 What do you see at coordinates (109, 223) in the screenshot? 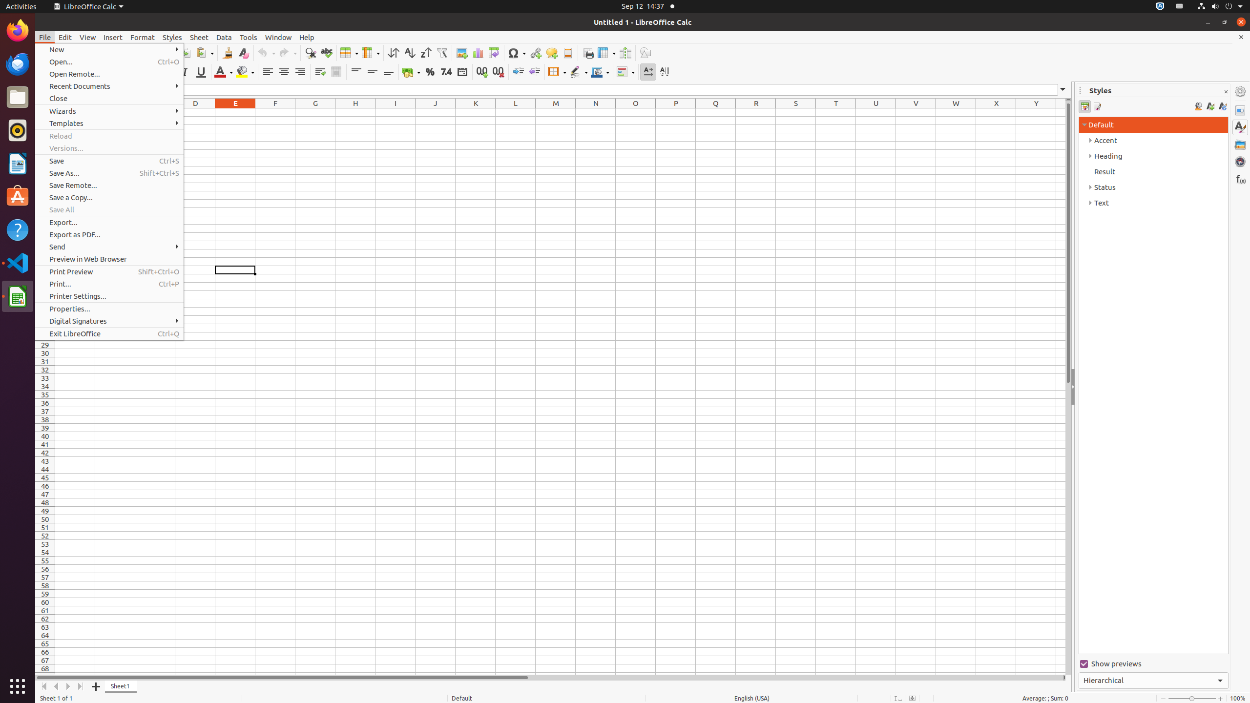
I see `Export...` at bounding box center [109, 223].